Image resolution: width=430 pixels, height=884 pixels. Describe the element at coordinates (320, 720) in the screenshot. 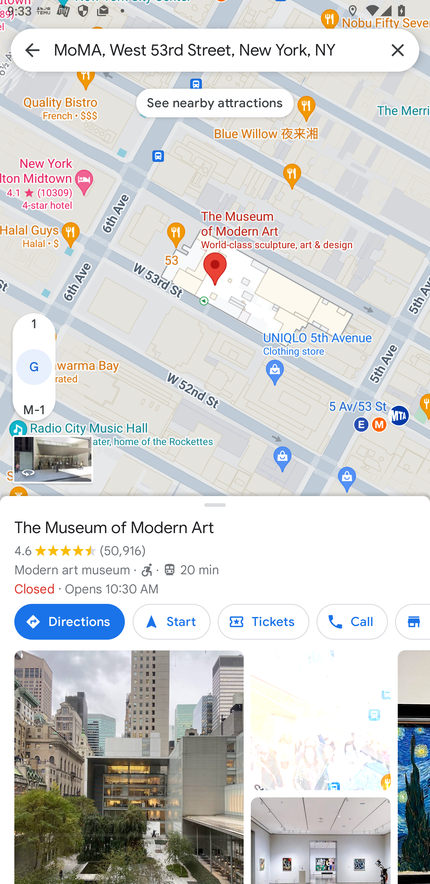

I see `Video` at that location.